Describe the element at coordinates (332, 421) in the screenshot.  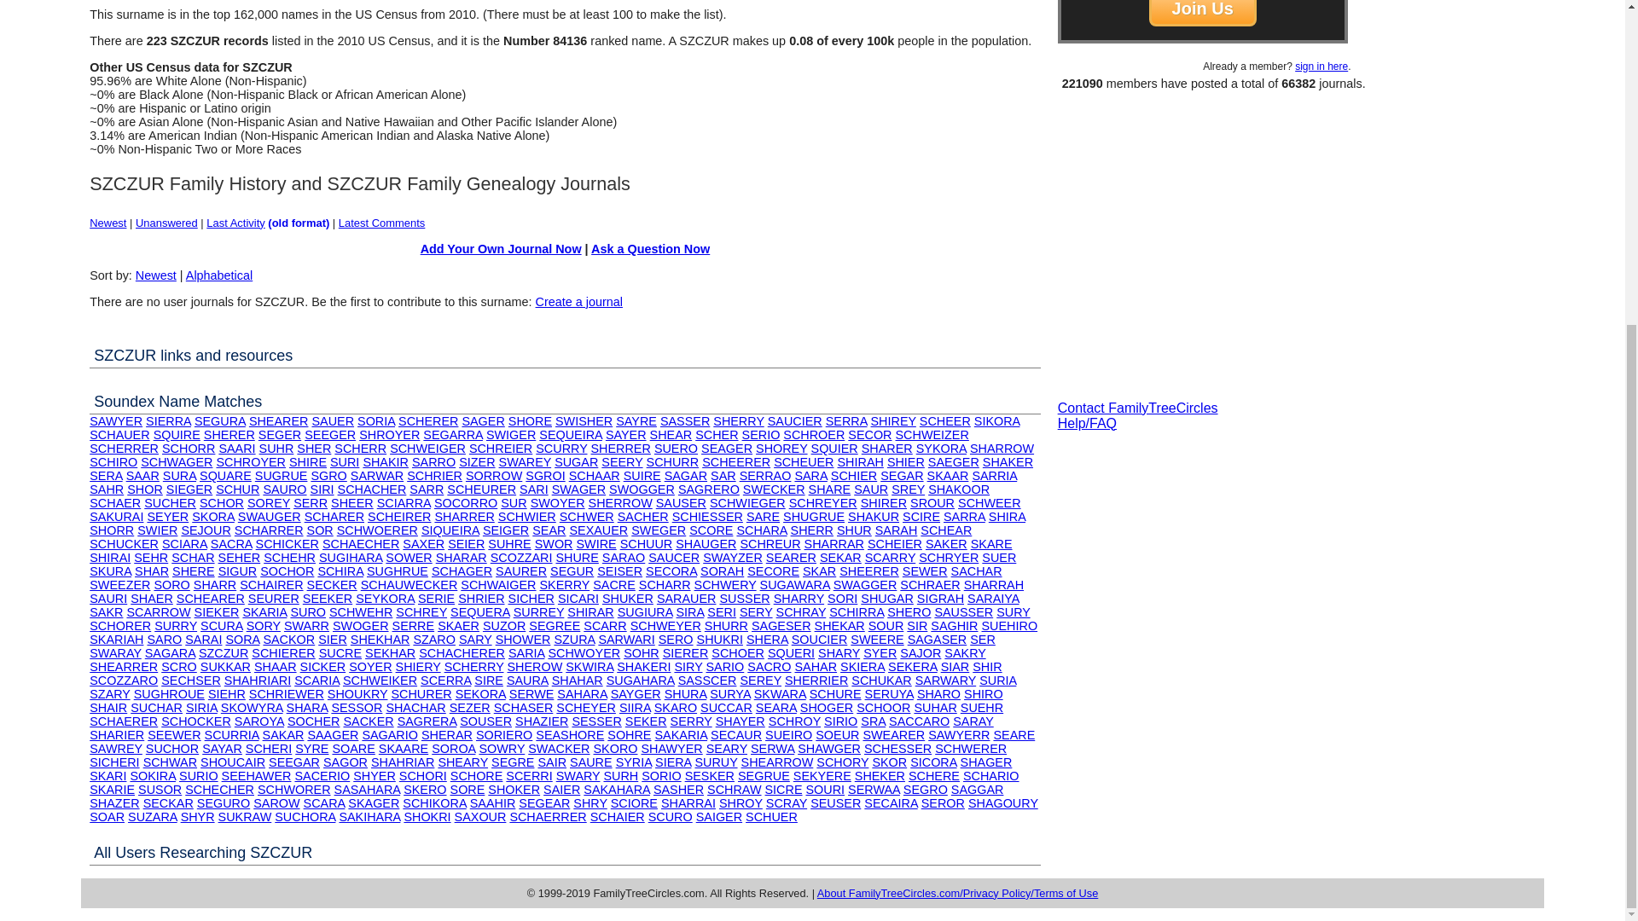
I see `SAUER` at that location.